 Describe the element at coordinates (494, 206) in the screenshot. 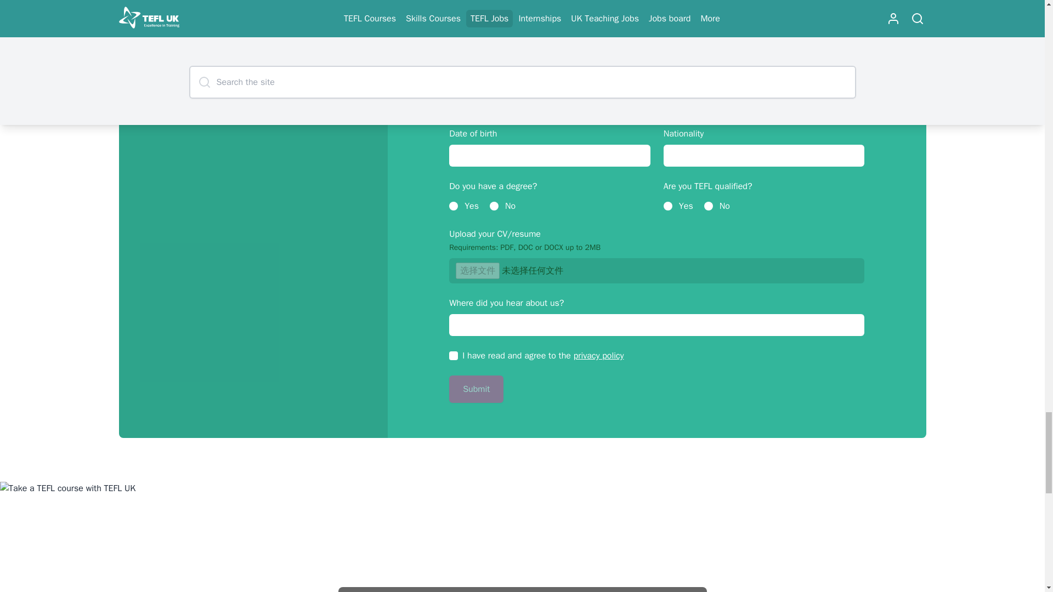

I see `No` at that location.